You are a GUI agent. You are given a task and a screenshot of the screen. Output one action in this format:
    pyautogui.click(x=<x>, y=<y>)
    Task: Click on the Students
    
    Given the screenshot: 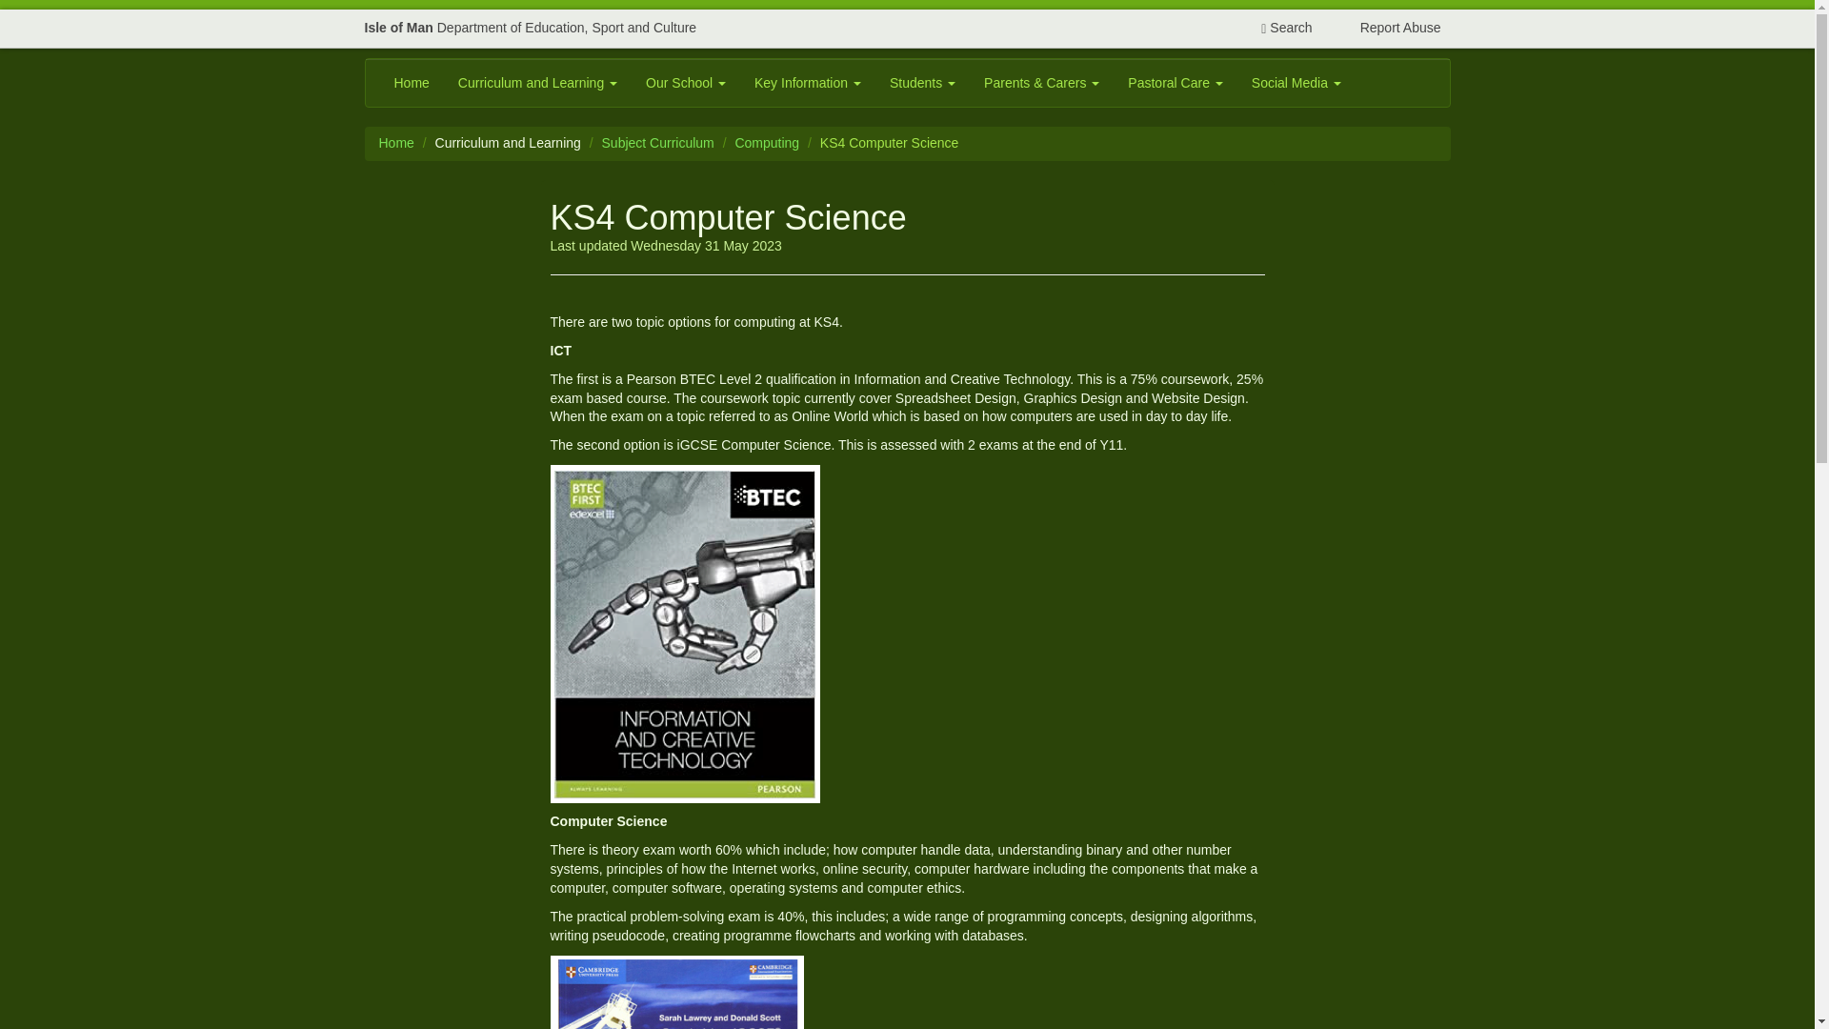 What is the action you would take?
    pyautogui.click(x=922, y=82)
    